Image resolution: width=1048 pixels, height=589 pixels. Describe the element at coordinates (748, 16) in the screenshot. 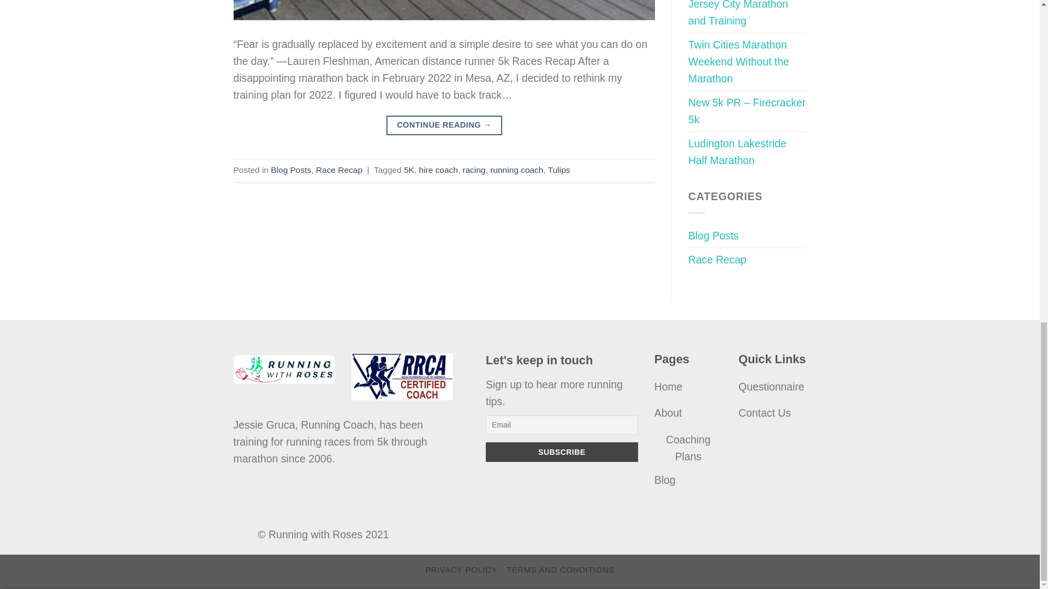

I see `Jersey City Marathon and Training` at that location.